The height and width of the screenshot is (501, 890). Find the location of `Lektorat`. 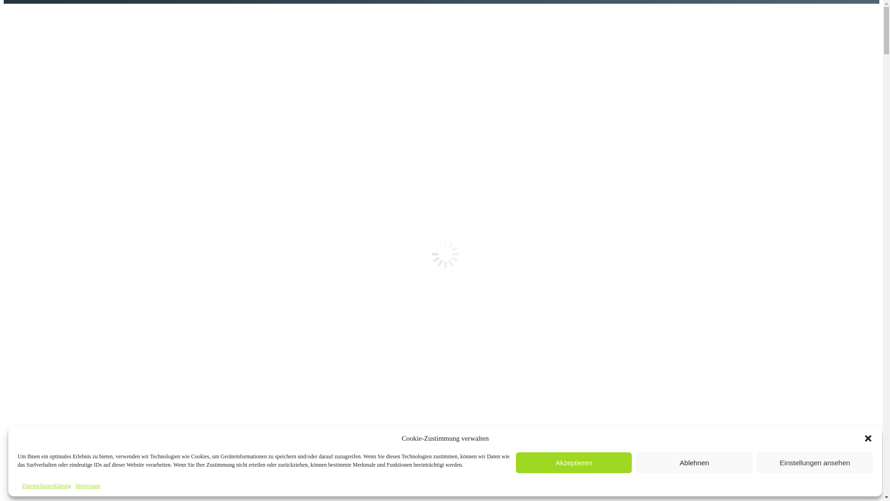

Lektorat is located at coordinates (505, 217).